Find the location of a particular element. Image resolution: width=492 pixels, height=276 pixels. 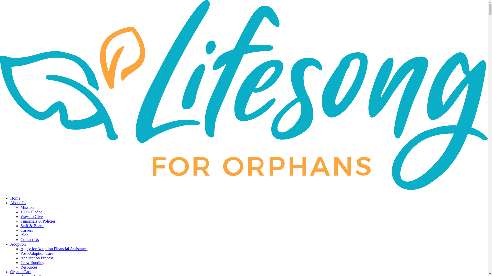

Ways to Give is located at coordinates (32, 217).